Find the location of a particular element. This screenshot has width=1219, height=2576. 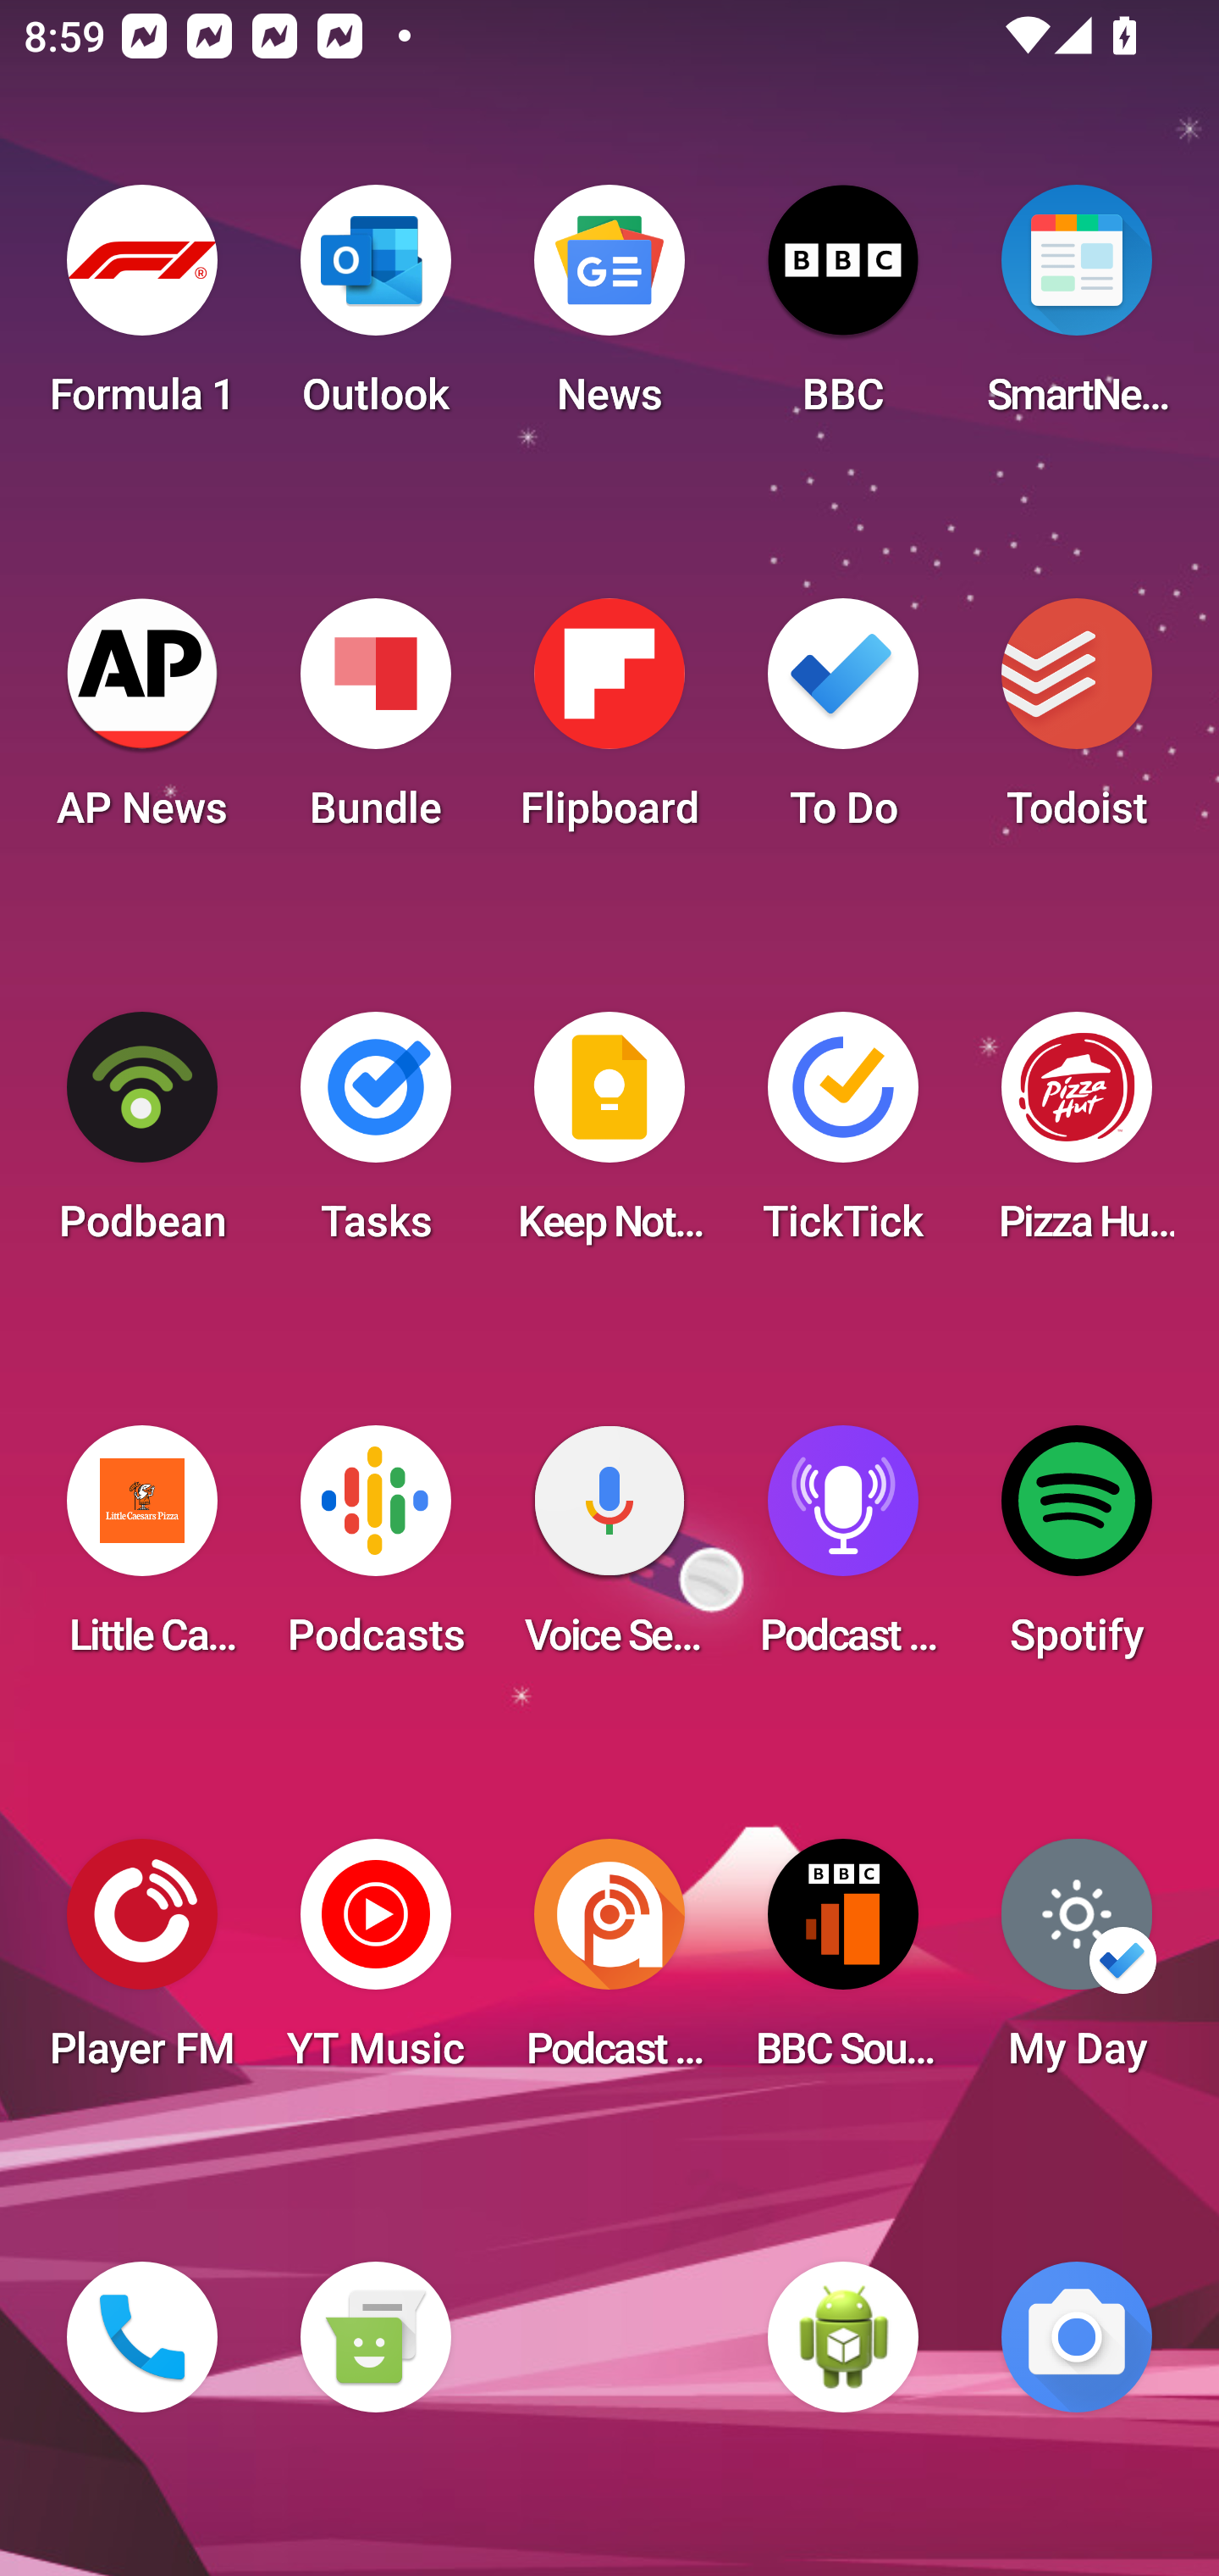

Flipboard is located at coordinates (609, 724).